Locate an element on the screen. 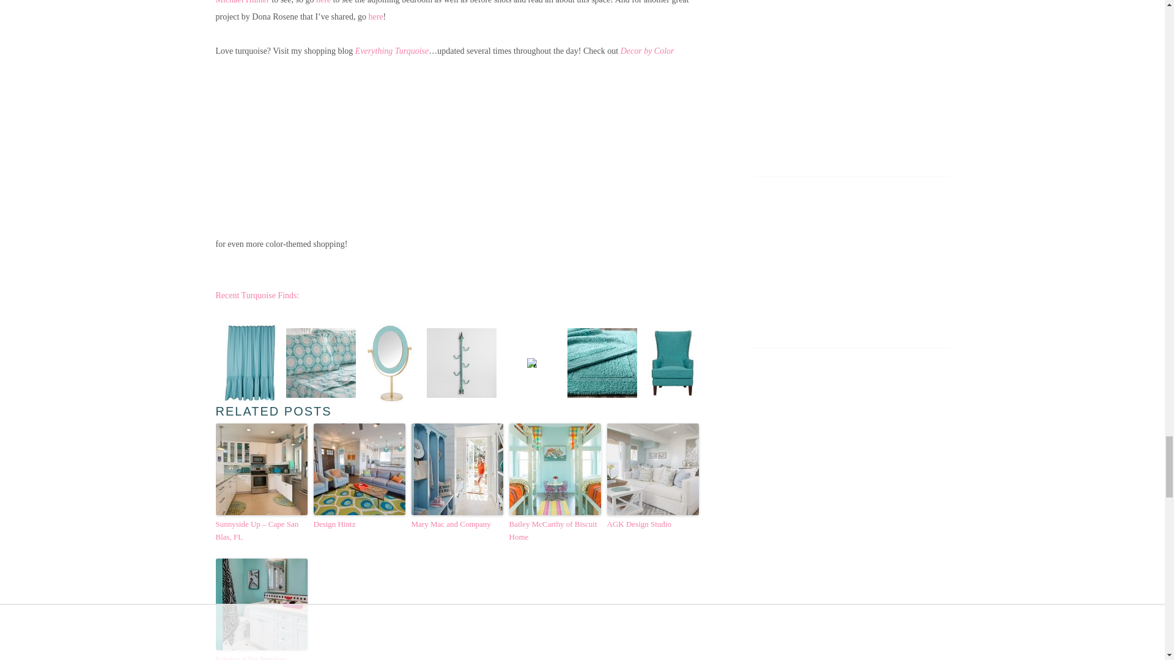 The image size is (1174, 660). here is located at coordinates (375, 16).